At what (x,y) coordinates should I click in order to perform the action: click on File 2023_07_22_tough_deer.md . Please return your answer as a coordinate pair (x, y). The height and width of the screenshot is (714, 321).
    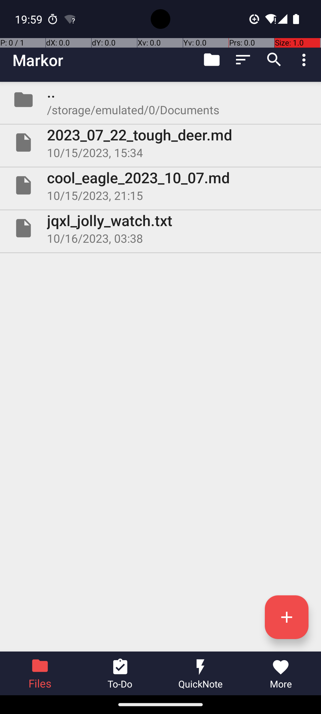
    Looking at the image, I should click on (160, 143).